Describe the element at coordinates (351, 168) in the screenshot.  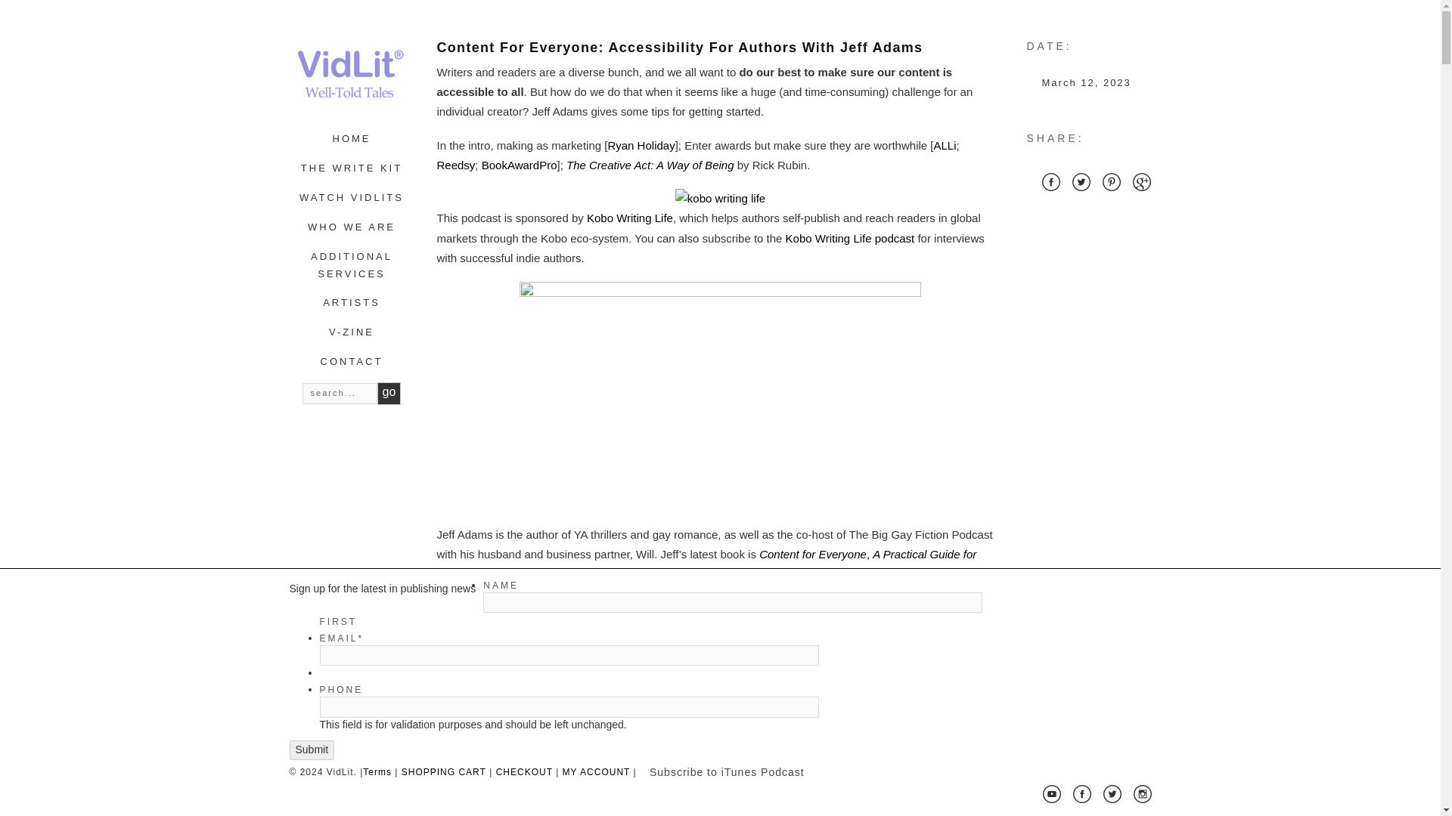
I see `THE WRITE KIT` at that location.